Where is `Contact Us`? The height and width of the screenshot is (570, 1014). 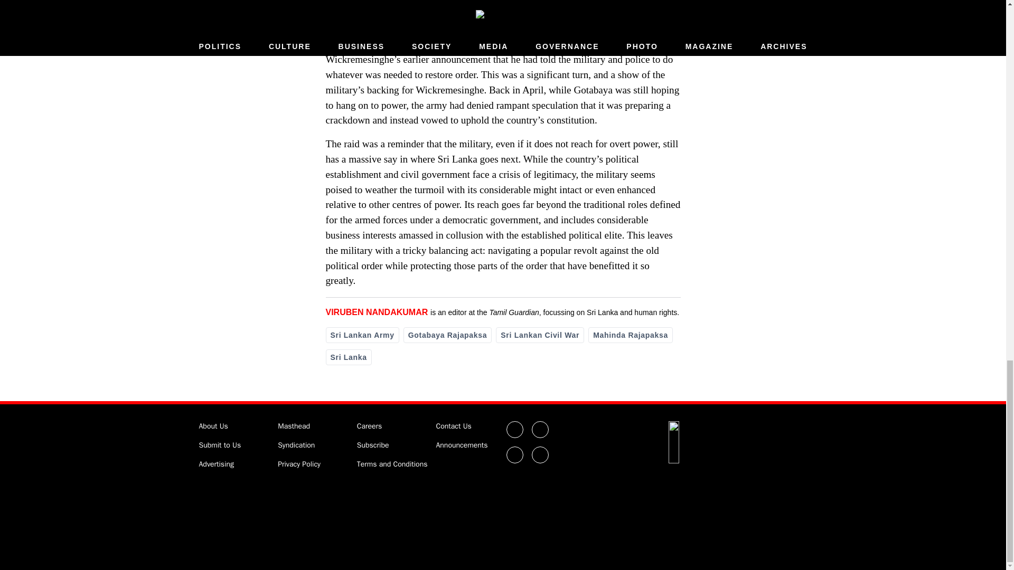
Contact Us is located at coordinates (453, 426).